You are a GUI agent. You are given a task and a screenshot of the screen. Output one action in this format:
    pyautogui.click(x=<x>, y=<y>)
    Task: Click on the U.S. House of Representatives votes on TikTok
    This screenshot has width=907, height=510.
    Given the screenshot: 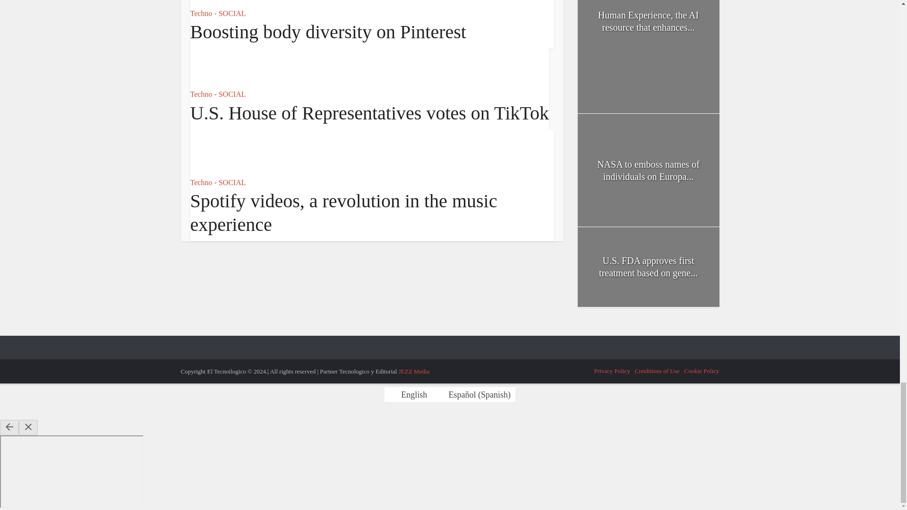 What is the action you would take?
    pyautogui.click(x=369, y=113)
    